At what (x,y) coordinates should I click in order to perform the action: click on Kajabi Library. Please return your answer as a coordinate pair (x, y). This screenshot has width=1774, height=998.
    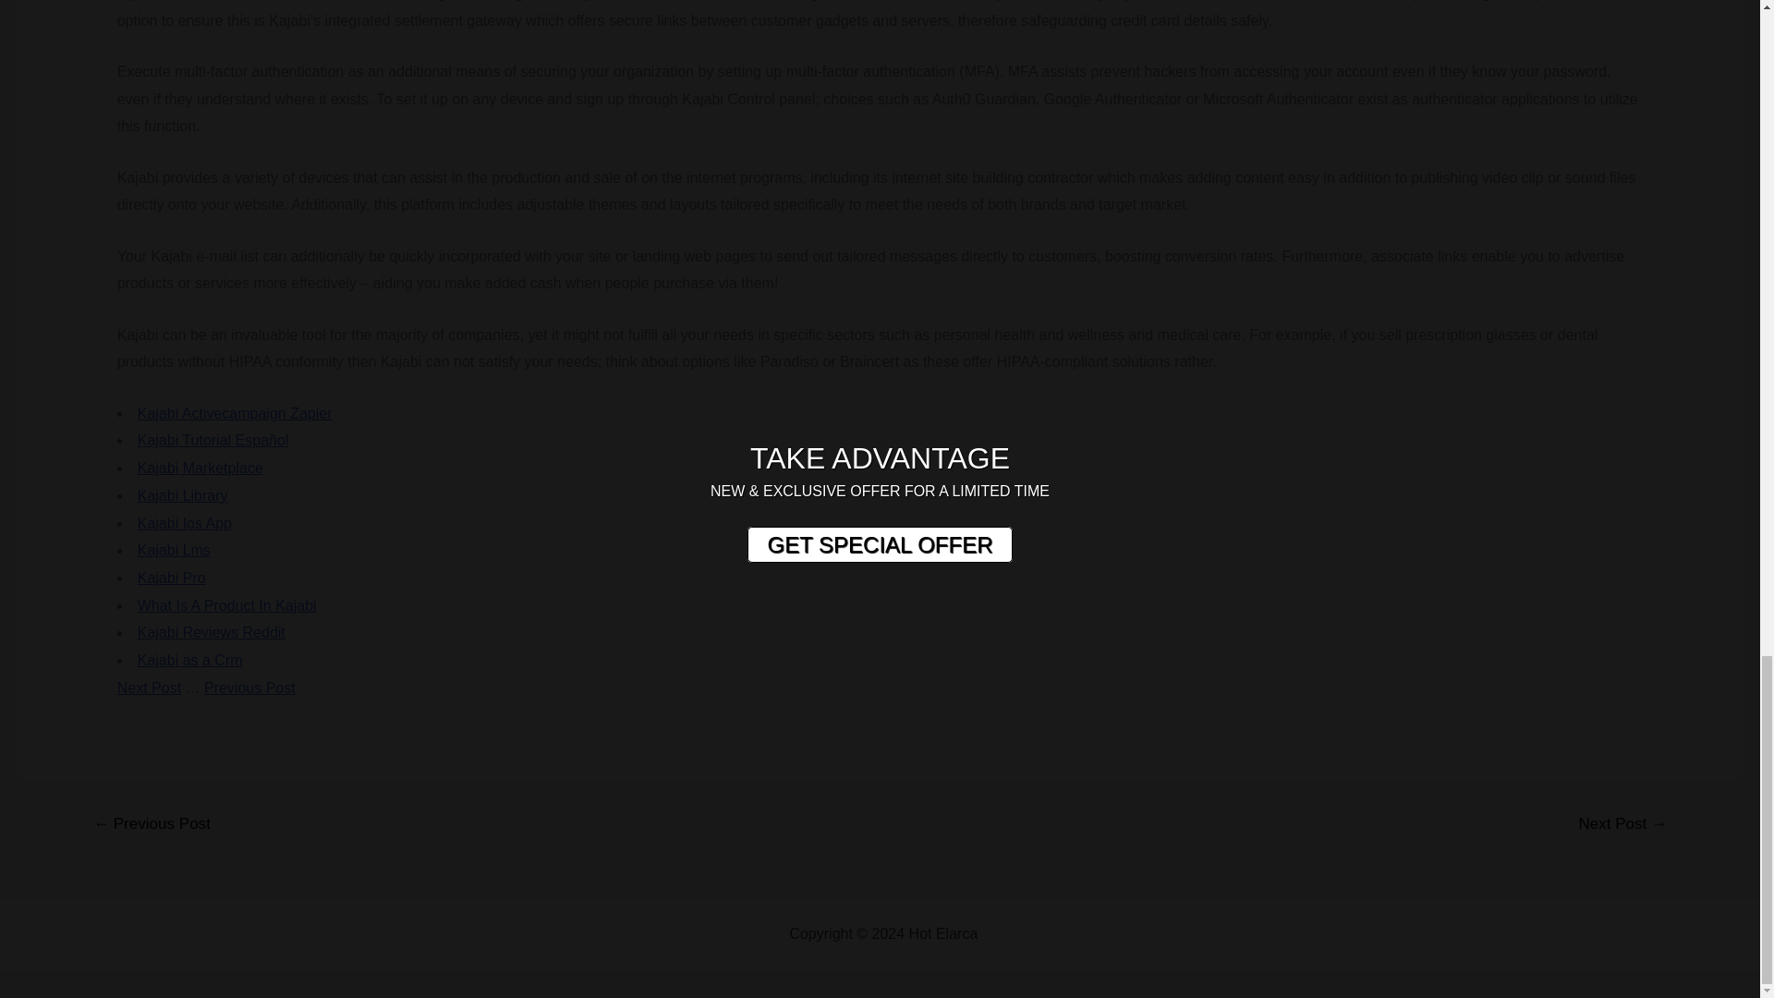
    Looking at the image, I should click on (183, 495).